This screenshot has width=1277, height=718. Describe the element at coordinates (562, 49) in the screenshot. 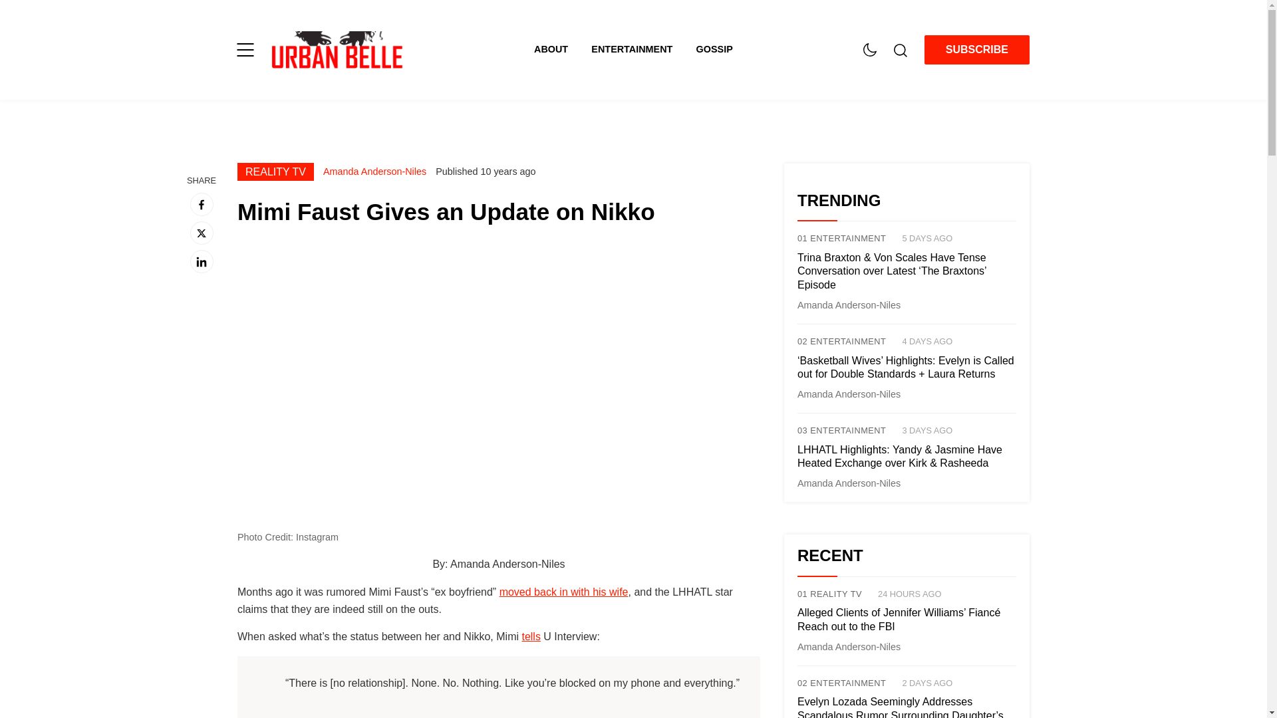

I see `ABOUT` at that location.